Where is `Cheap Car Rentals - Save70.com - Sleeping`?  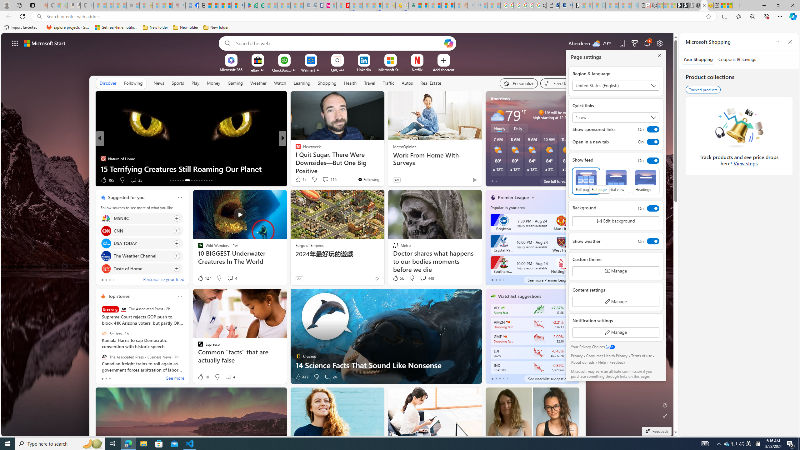
Cheap Car Rentals - Save70.com - Sleeping is located at coordinates (307, 5).